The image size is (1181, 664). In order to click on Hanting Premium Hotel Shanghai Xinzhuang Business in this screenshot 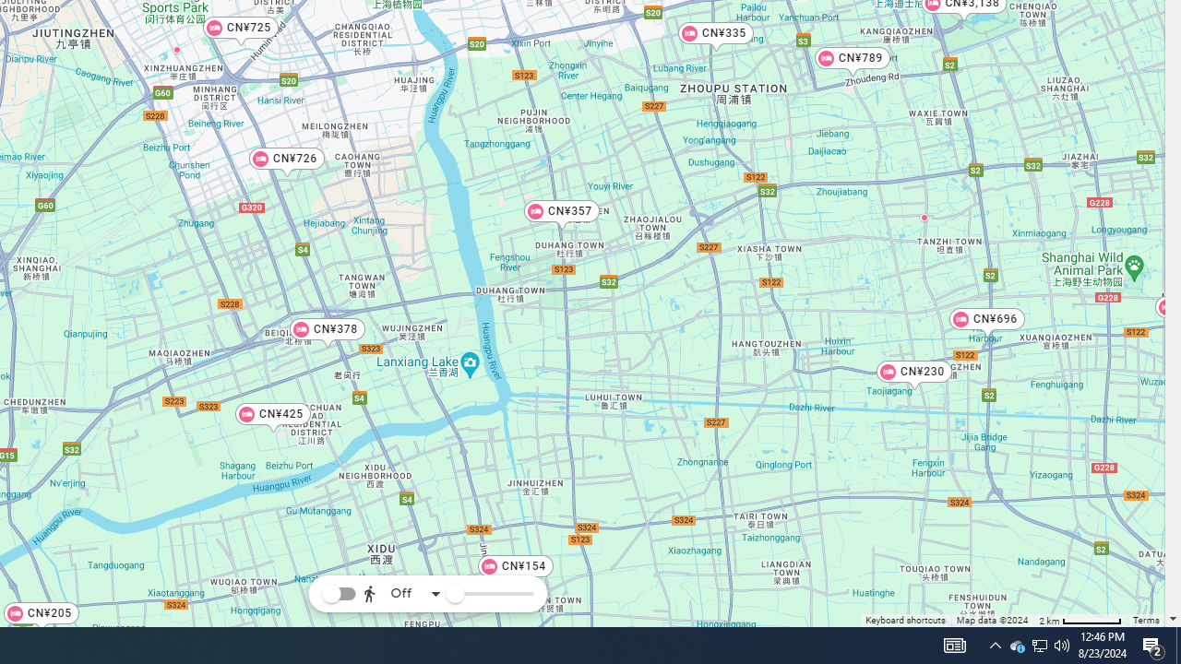, I will do `click(175, 49)`.